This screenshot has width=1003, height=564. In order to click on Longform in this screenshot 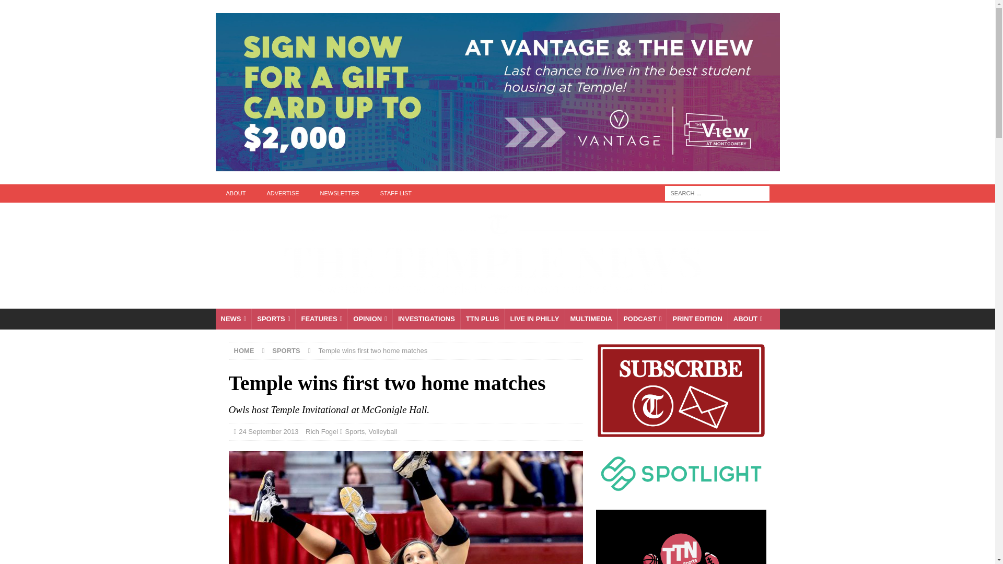, I will do `click(482, 319)`.